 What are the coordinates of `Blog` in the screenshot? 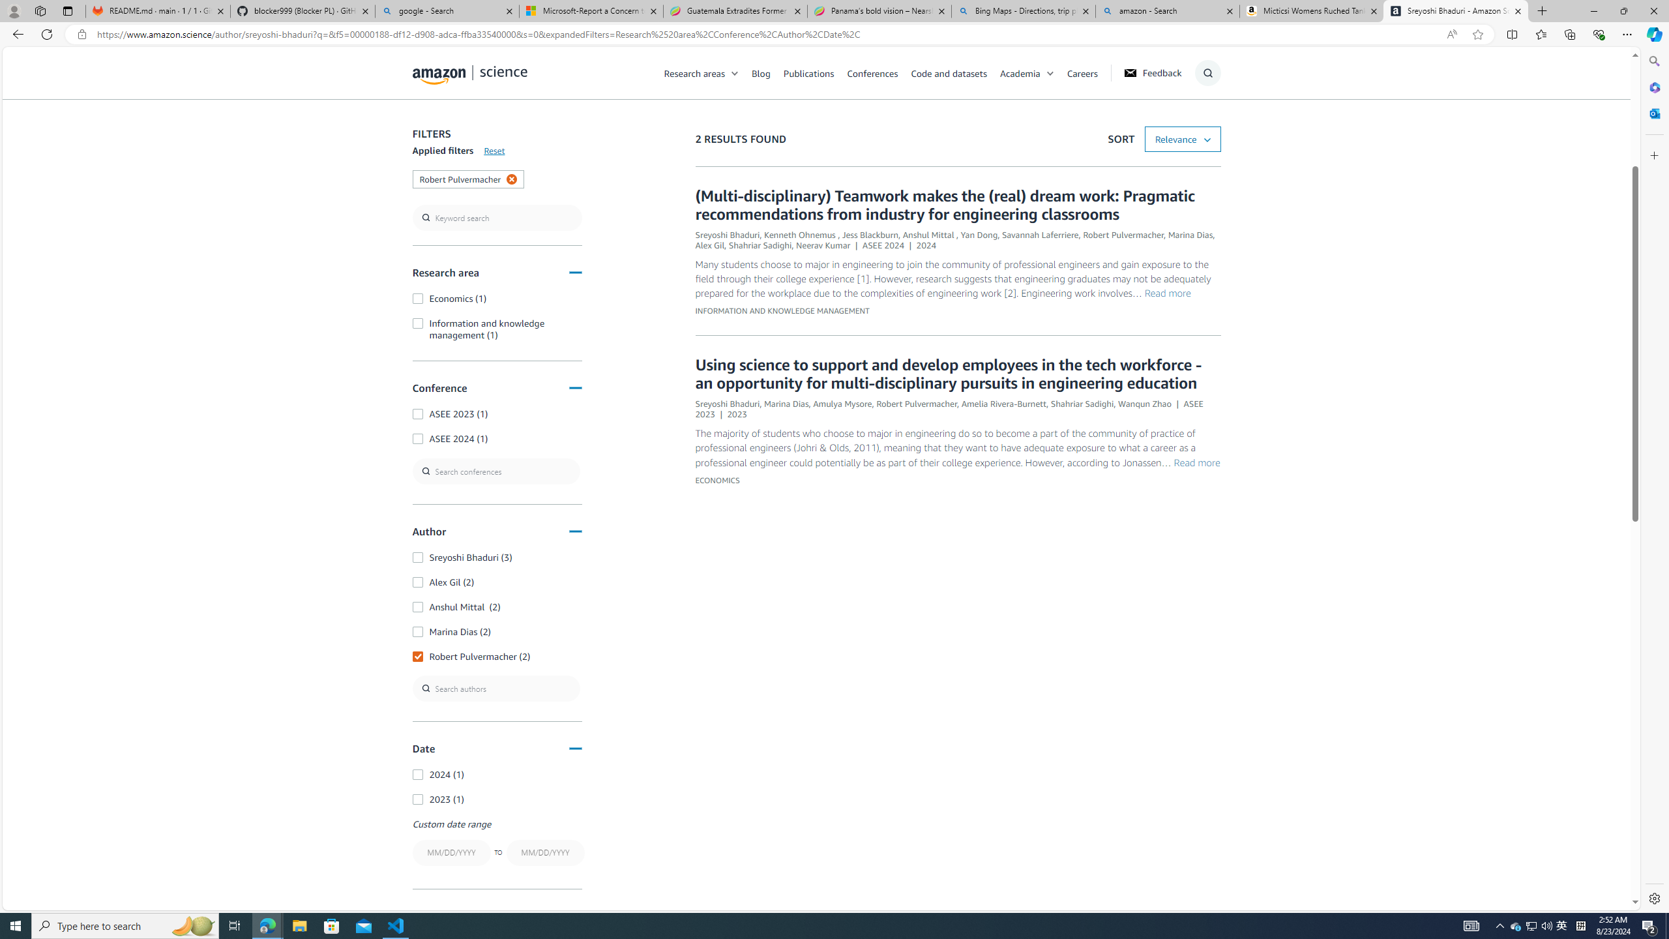 It's located at (768, 72).